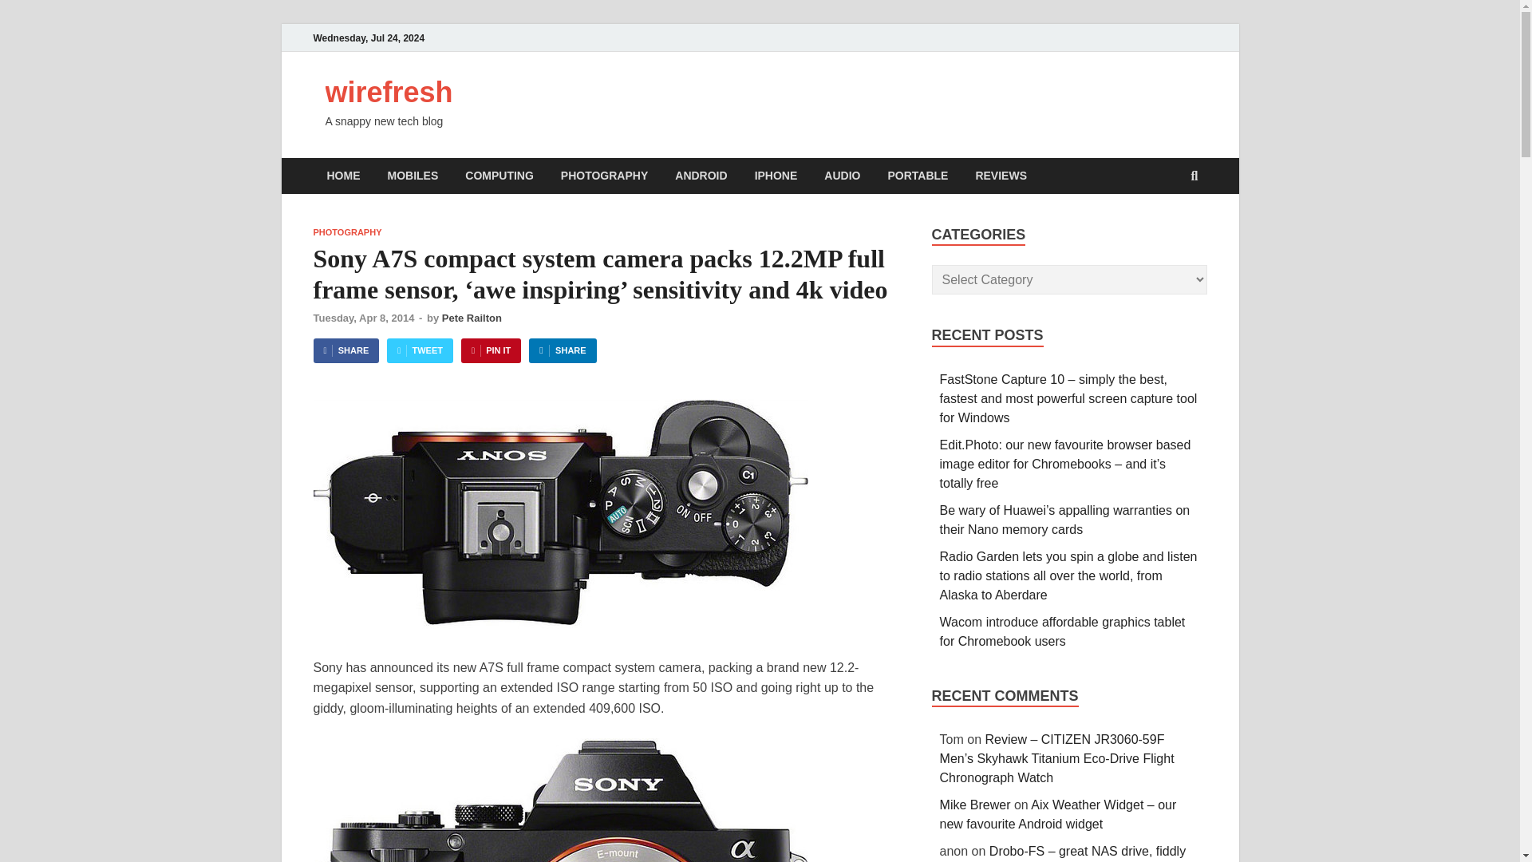 This screenshot has height=862, width=1532. Describe the element at coordinates (420, 350) in the screenshot. I see `TWEET` at that location.